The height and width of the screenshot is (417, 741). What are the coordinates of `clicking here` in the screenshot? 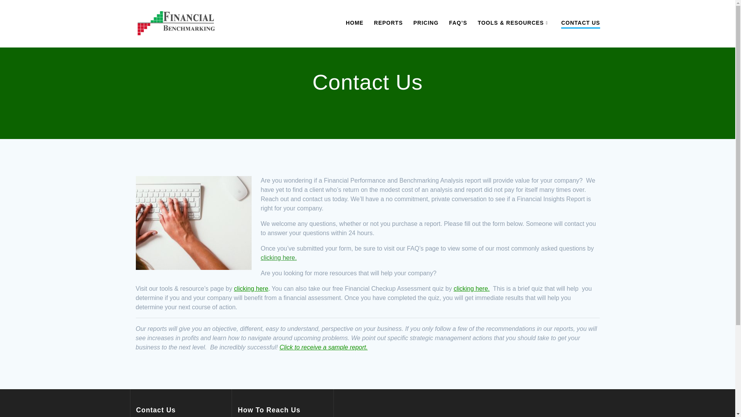 It's located at (251, 288).